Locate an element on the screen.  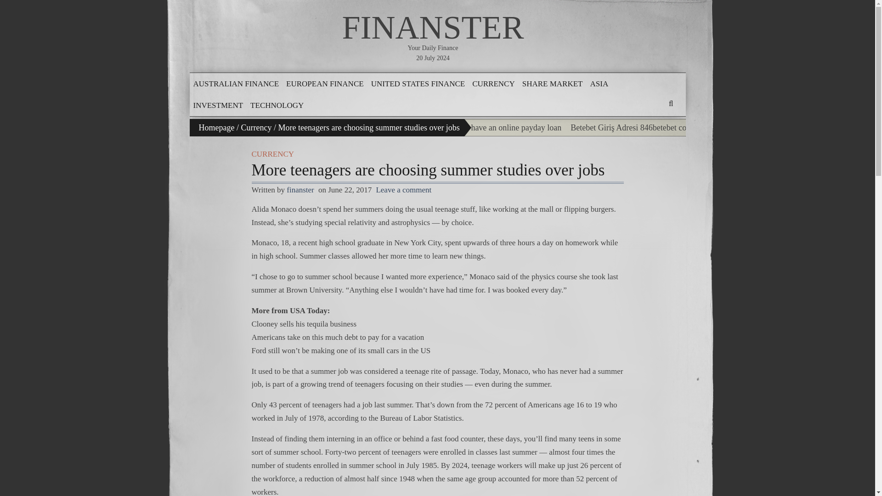
TECHNOLOGY is located at coordinates (277, 105).